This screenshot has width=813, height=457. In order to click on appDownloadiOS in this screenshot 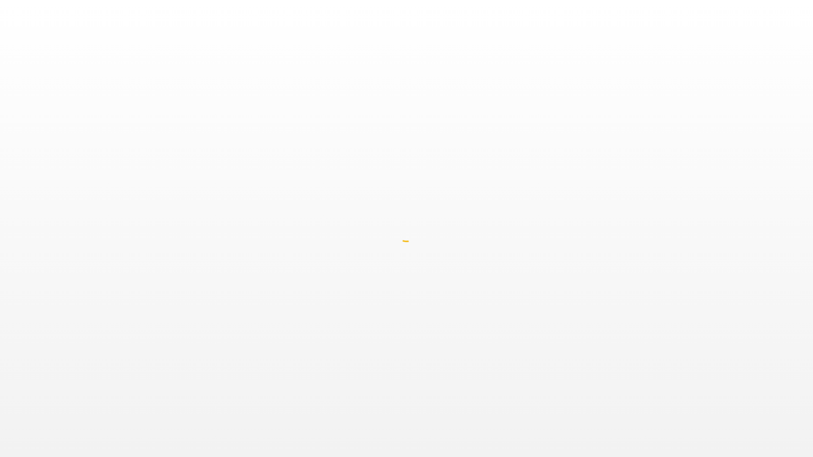, I will do `click(203, 373)`.